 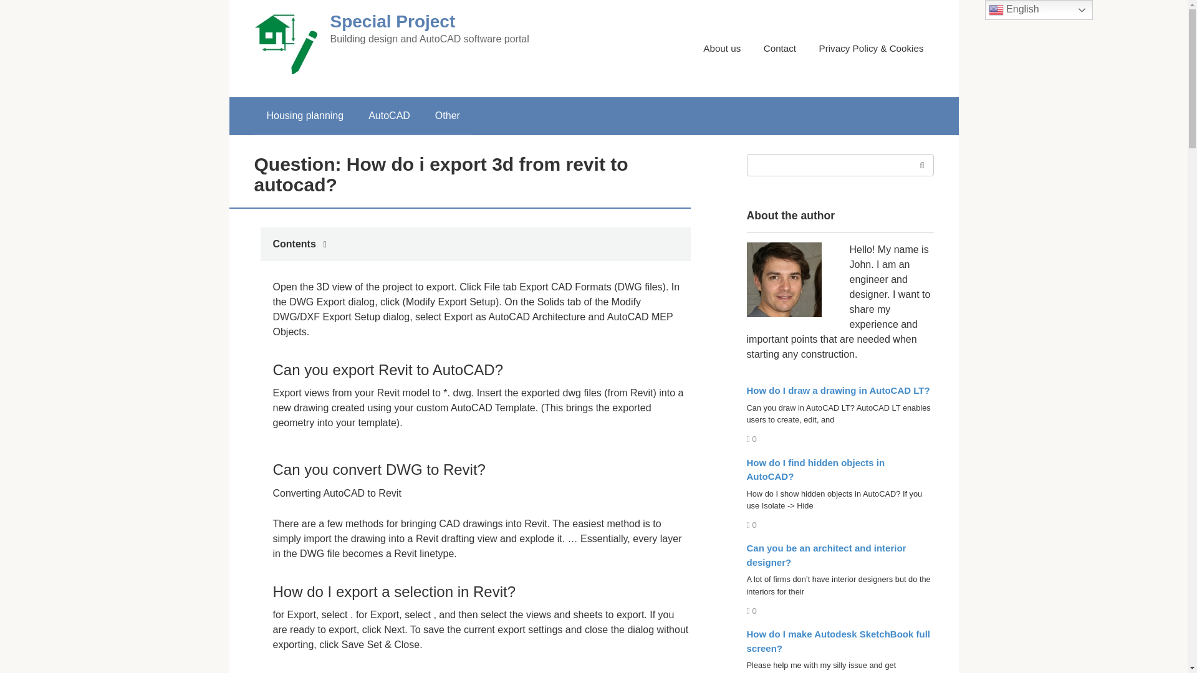 I want to click on Other, so click(x=448, y=116).